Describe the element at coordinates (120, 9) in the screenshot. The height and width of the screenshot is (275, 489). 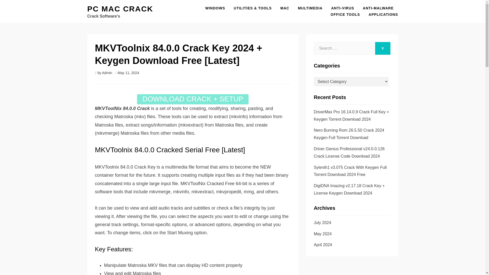
I see `PC MAC CRACK` at that location.